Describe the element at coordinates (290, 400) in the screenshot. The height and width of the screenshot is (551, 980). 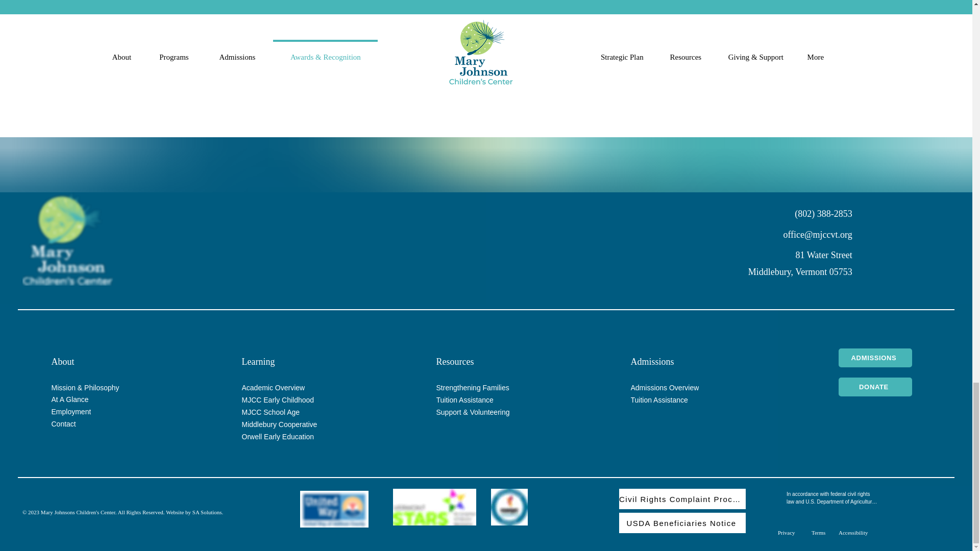
I see `MJCC Early Childhood` at that location.